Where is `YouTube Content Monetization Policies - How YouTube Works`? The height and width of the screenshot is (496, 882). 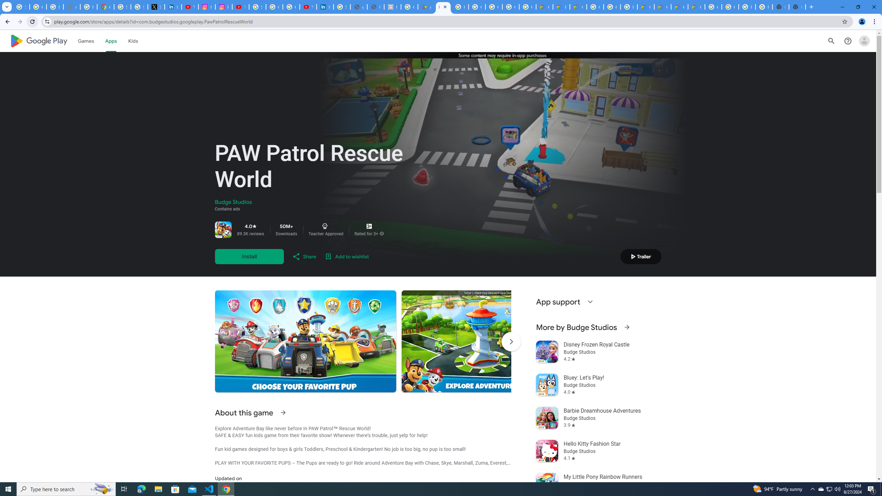
YouTube Content Monetization Policies - How YouTube Works is located at coordinates (190, 7).